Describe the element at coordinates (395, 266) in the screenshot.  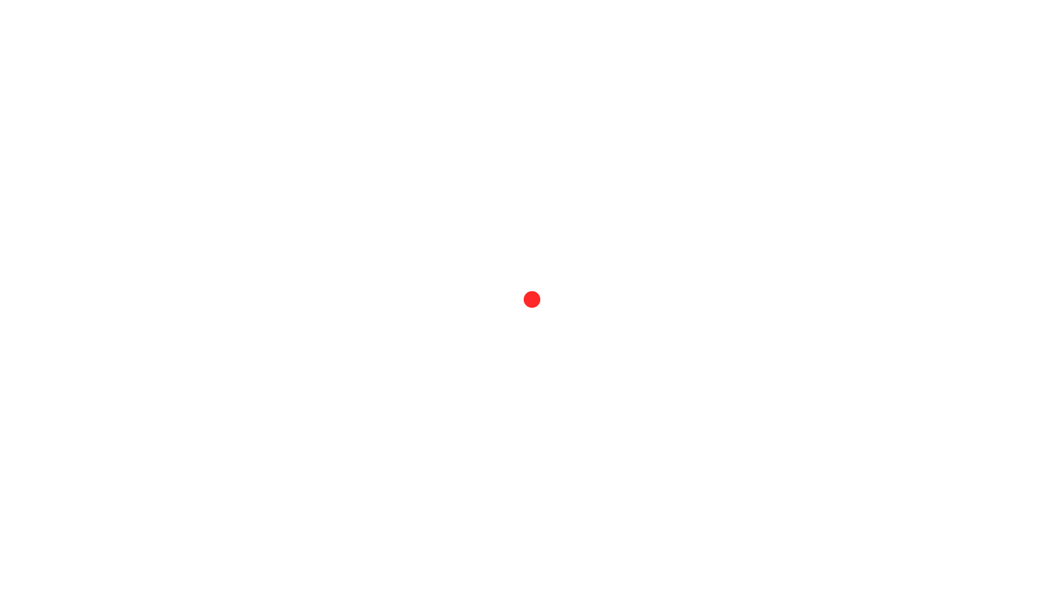
I see `Sydney` at that location.